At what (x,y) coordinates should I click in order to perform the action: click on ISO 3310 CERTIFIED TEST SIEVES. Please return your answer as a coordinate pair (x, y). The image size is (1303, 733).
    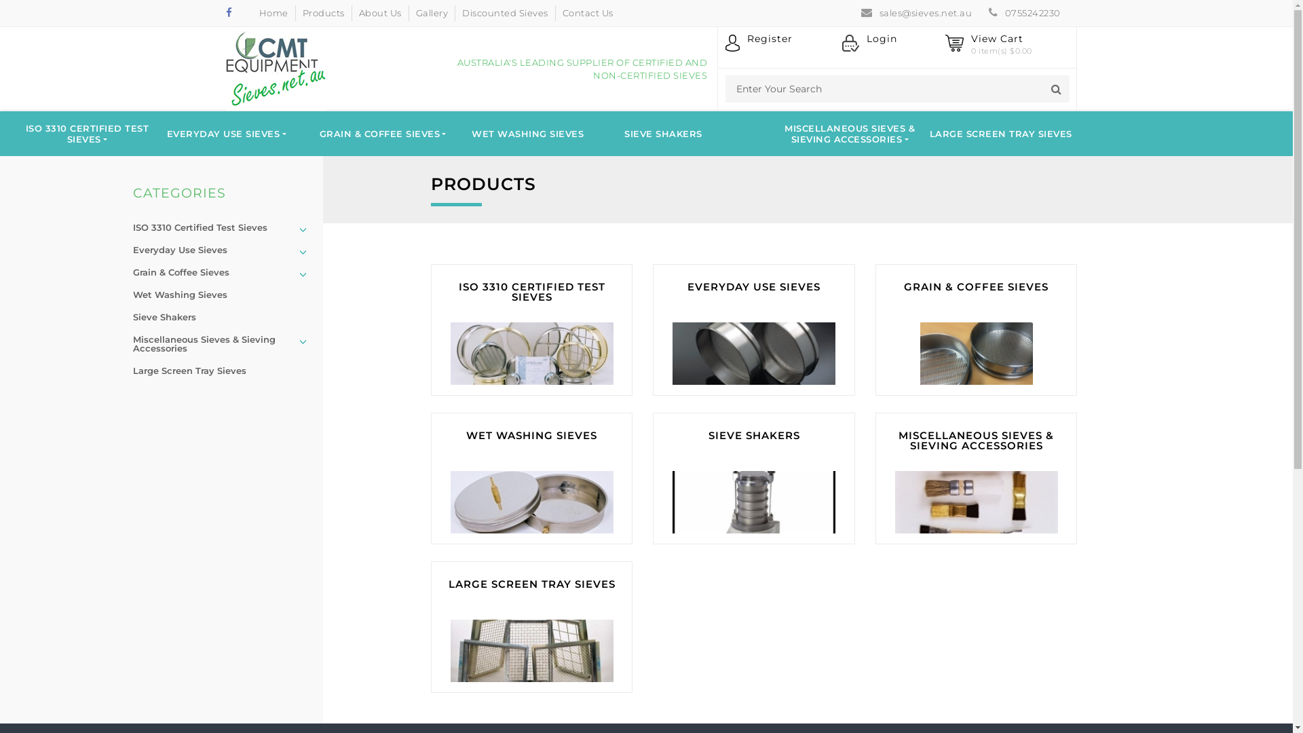
    Looking at the image, I should click on (87, 134).